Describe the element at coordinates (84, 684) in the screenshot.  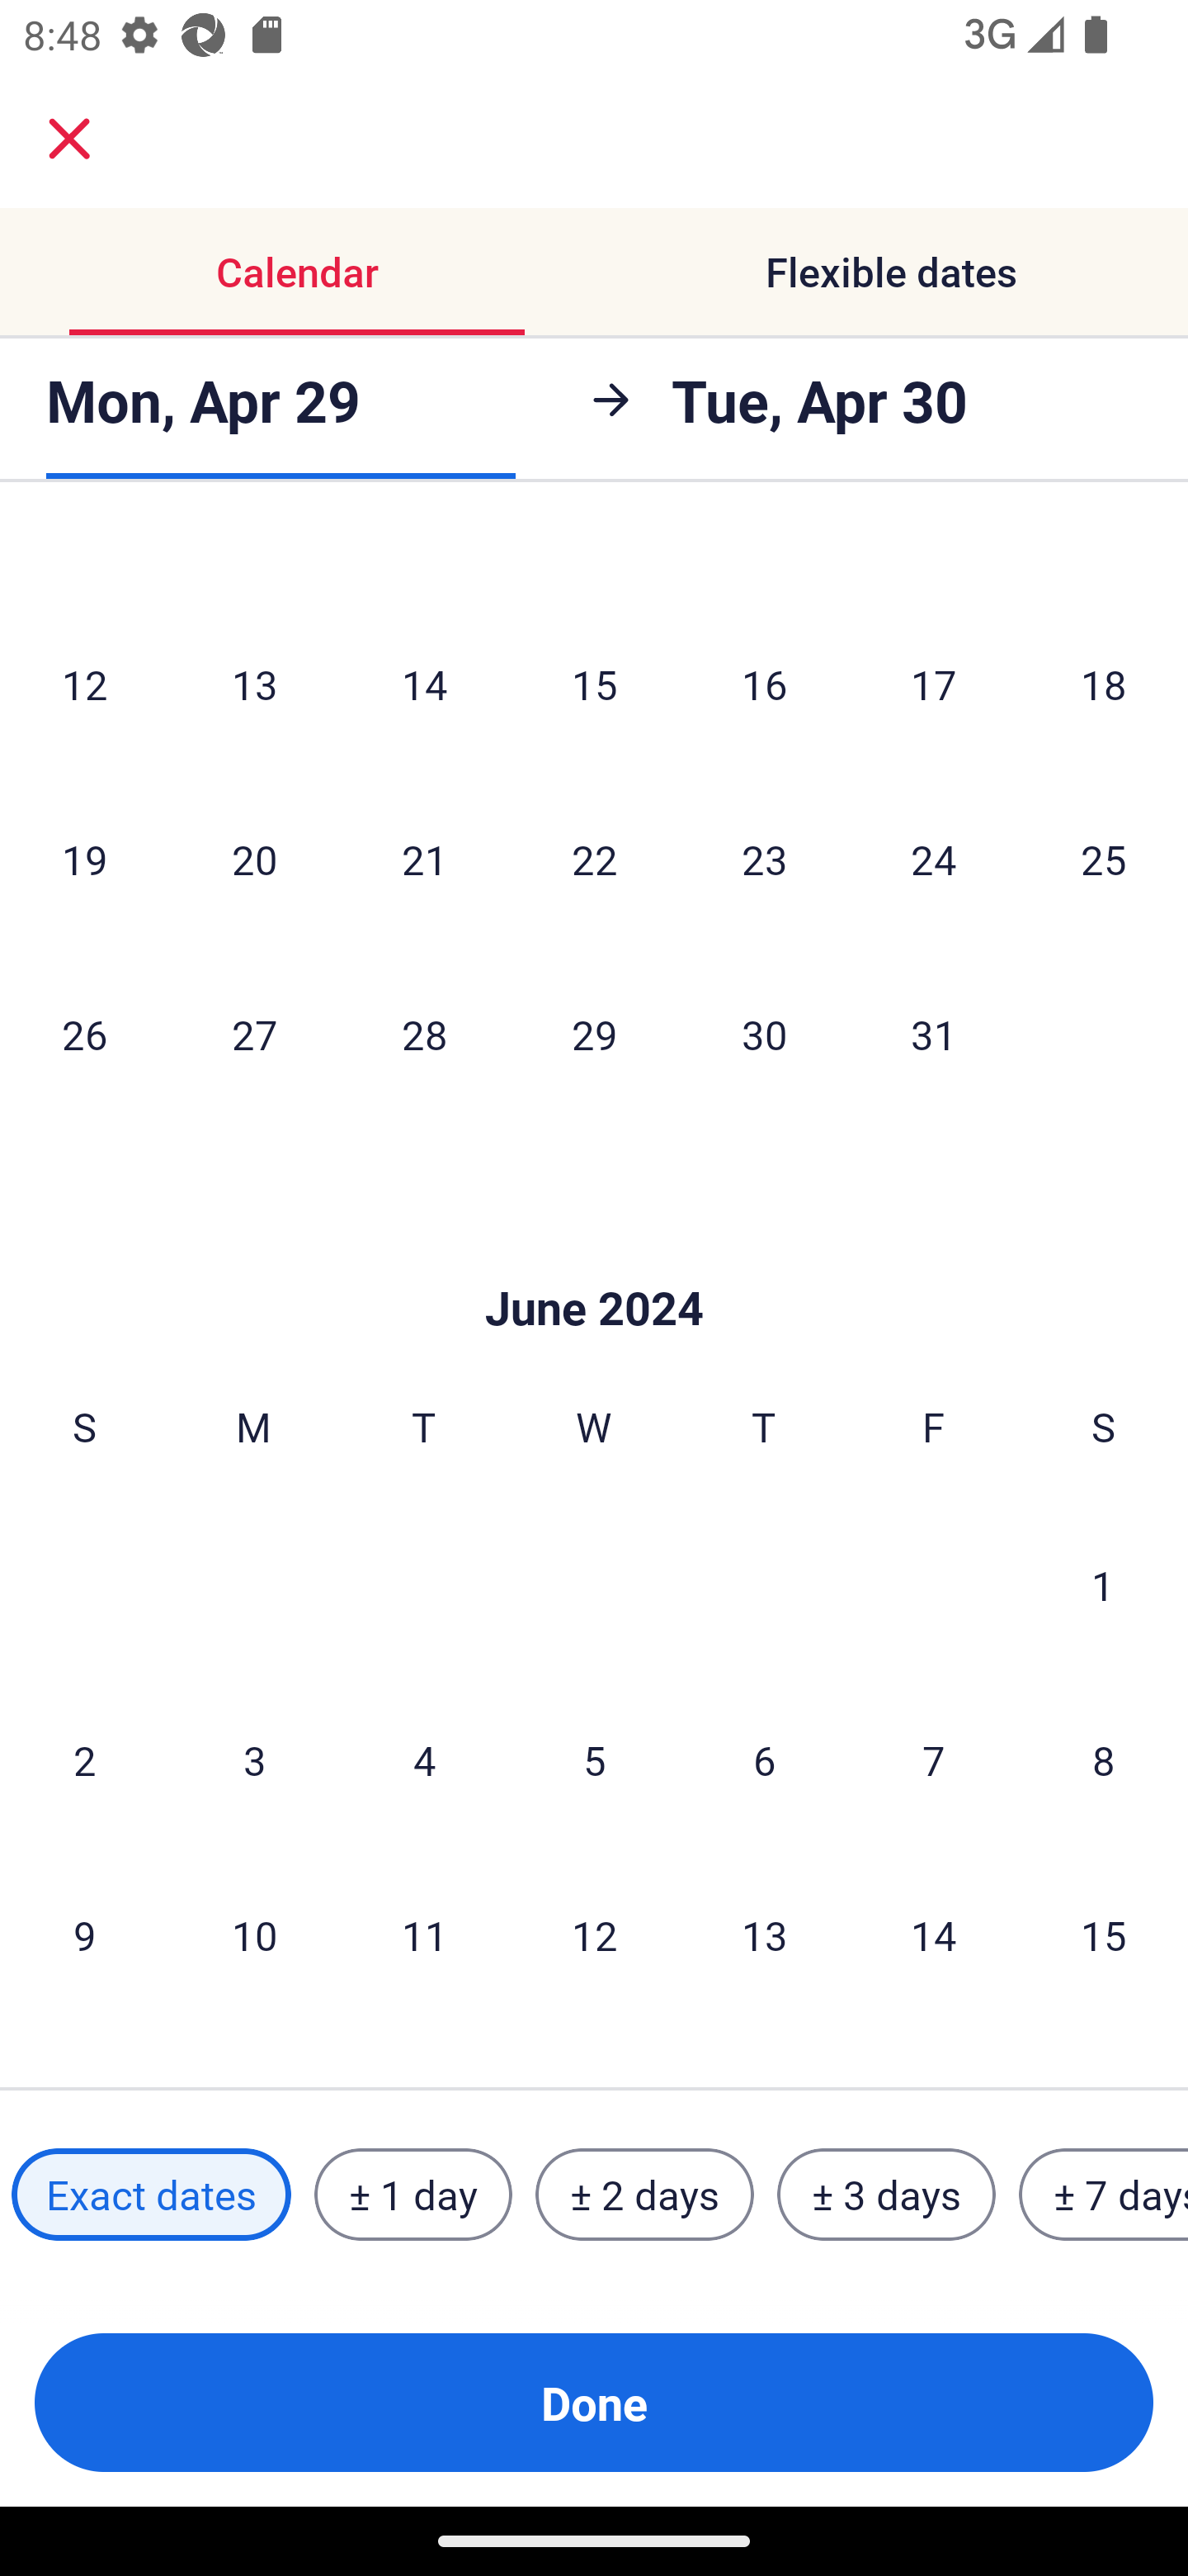
I see `12 Sunday, May 12, 2024` at that location.